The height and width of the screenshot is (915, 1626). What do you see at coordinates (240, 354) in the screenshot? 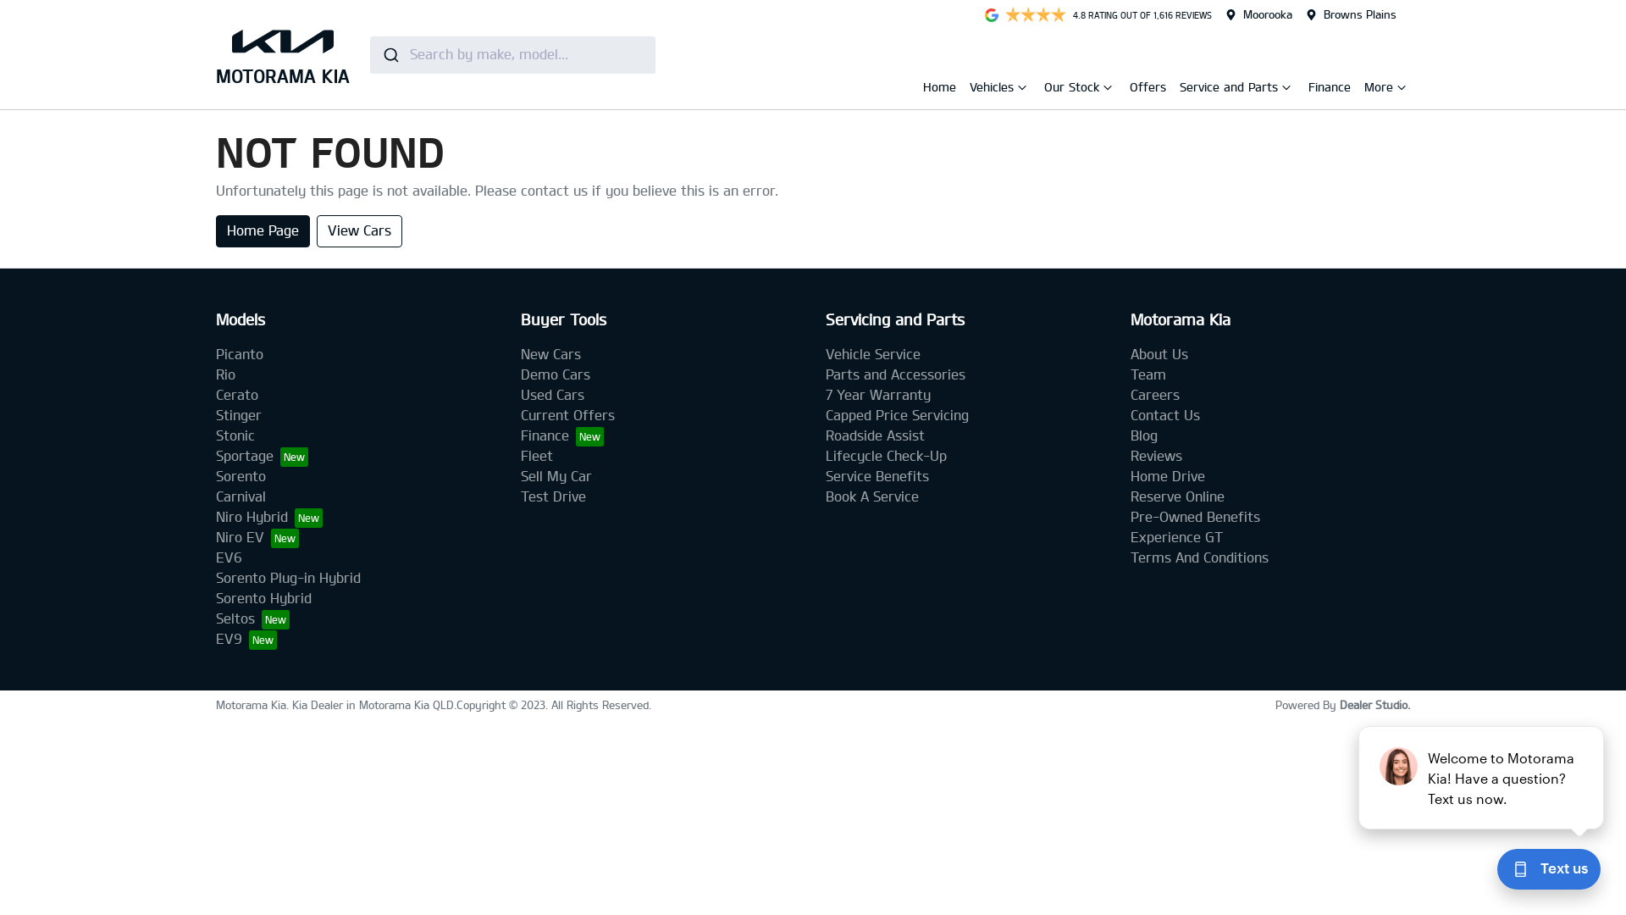
I see `Picanto` at bounding box center [240, 354].